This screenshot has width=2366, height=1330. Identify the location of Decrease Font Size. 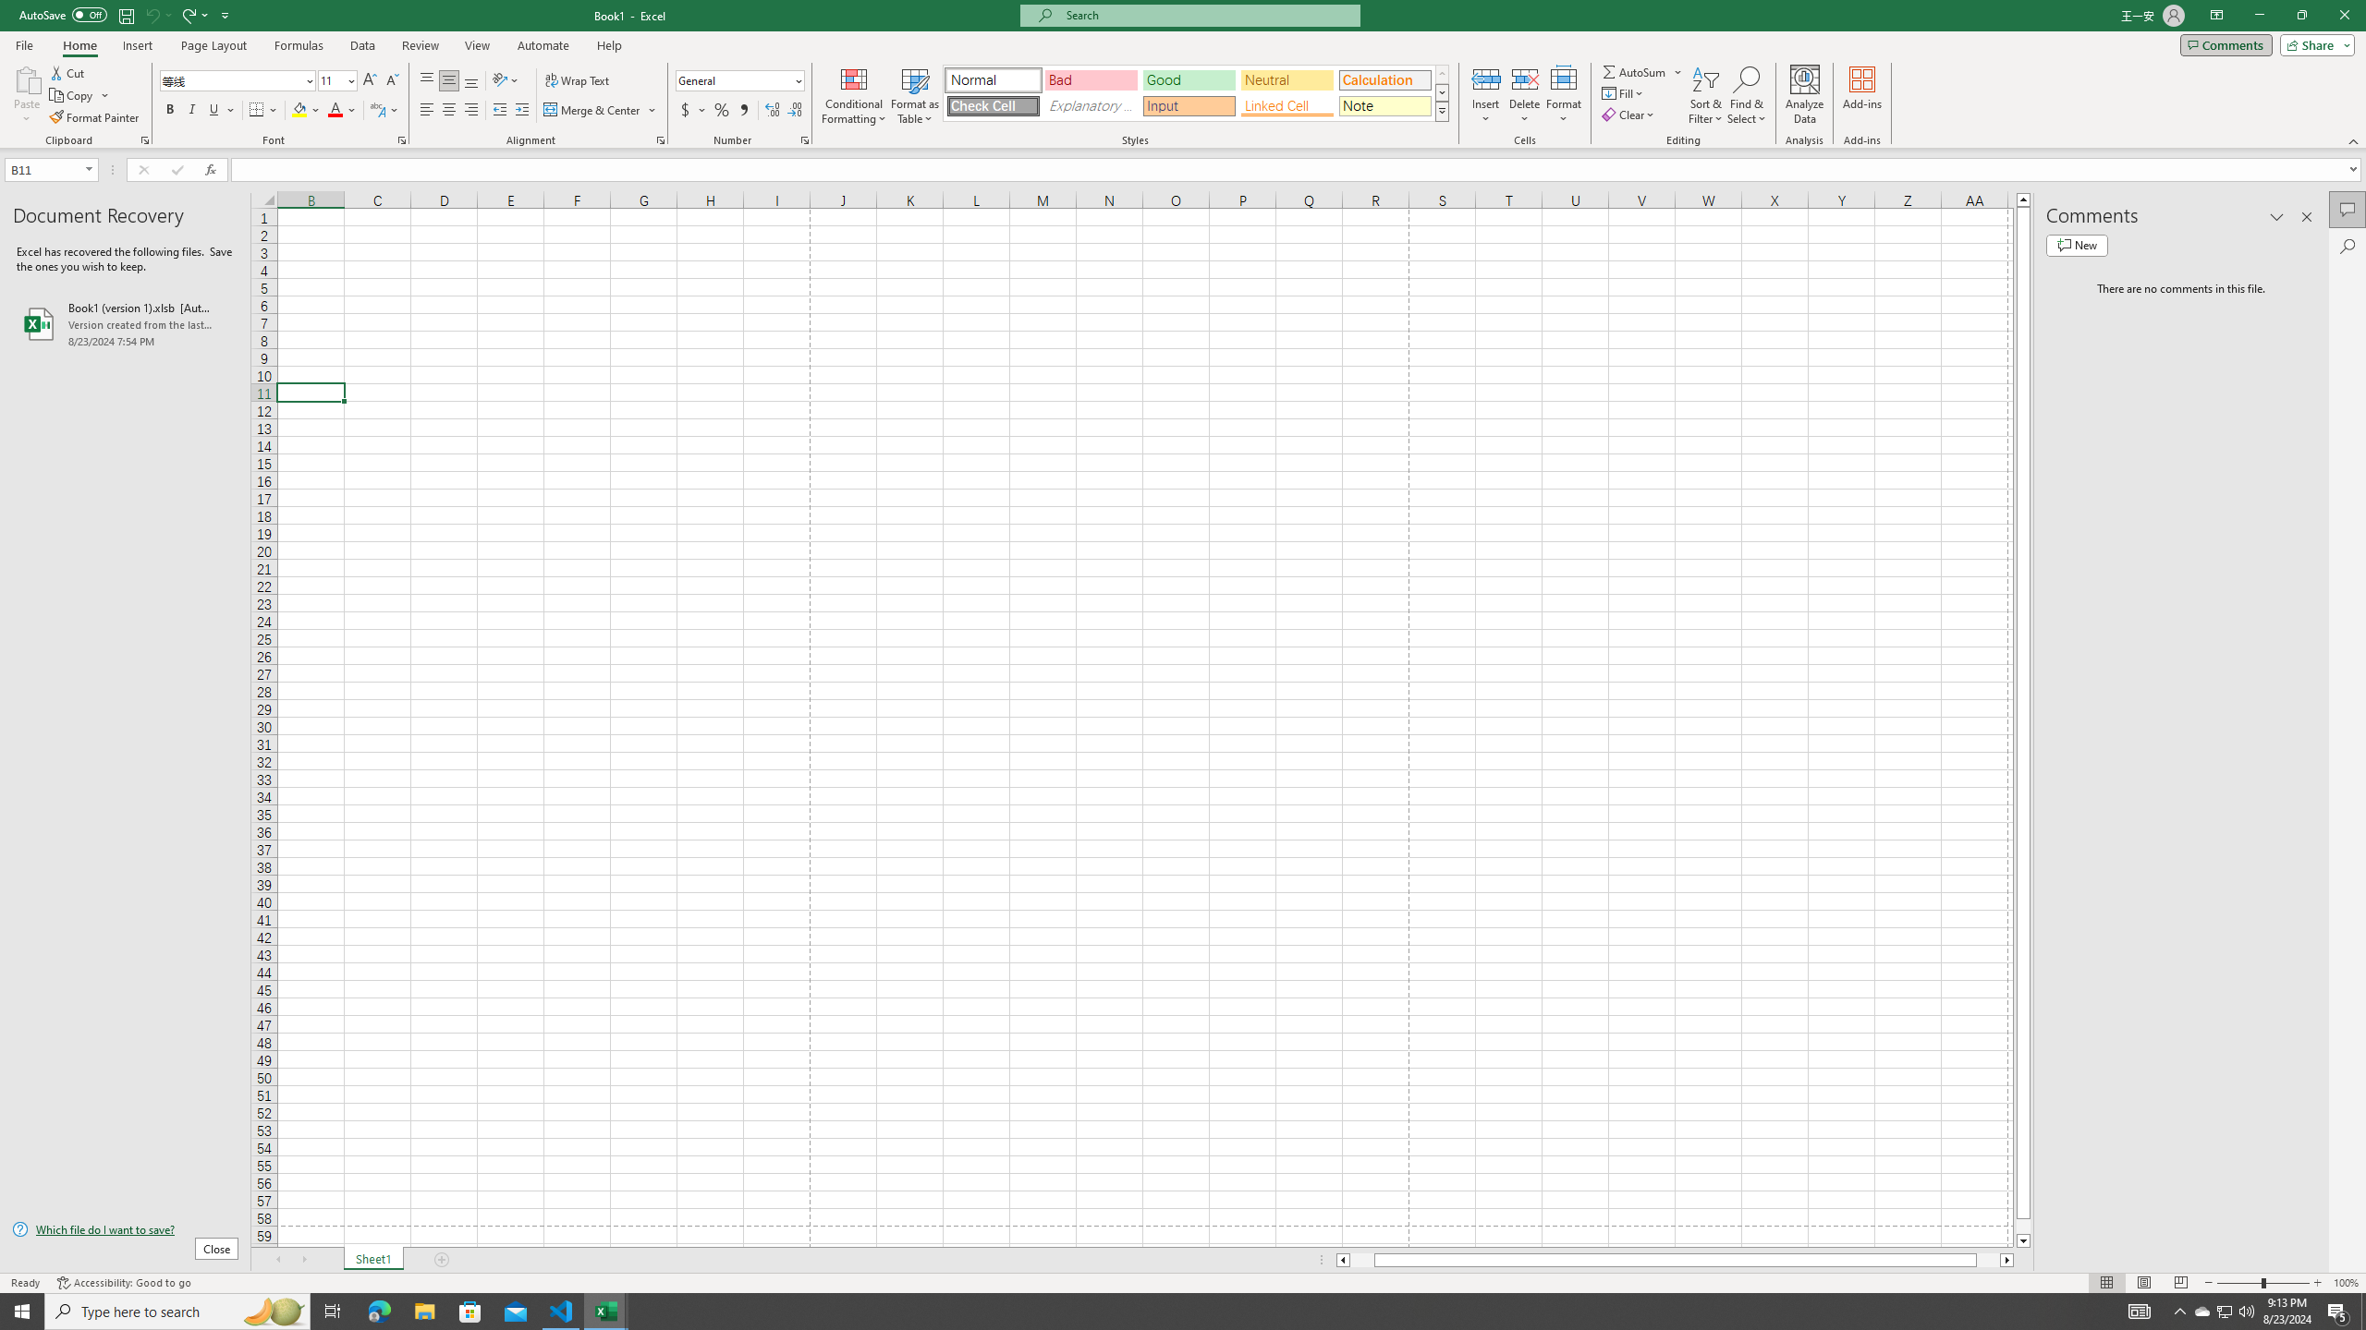
(392, 81).